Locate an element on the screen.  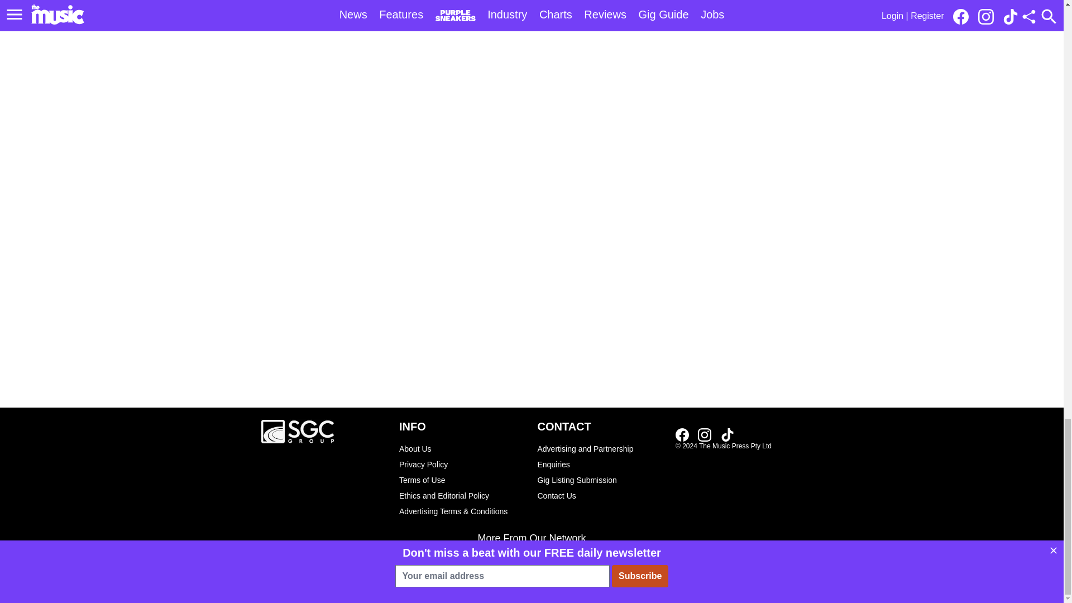
Advertising and Partnership Enquiries is located at coordinates (601, 456).